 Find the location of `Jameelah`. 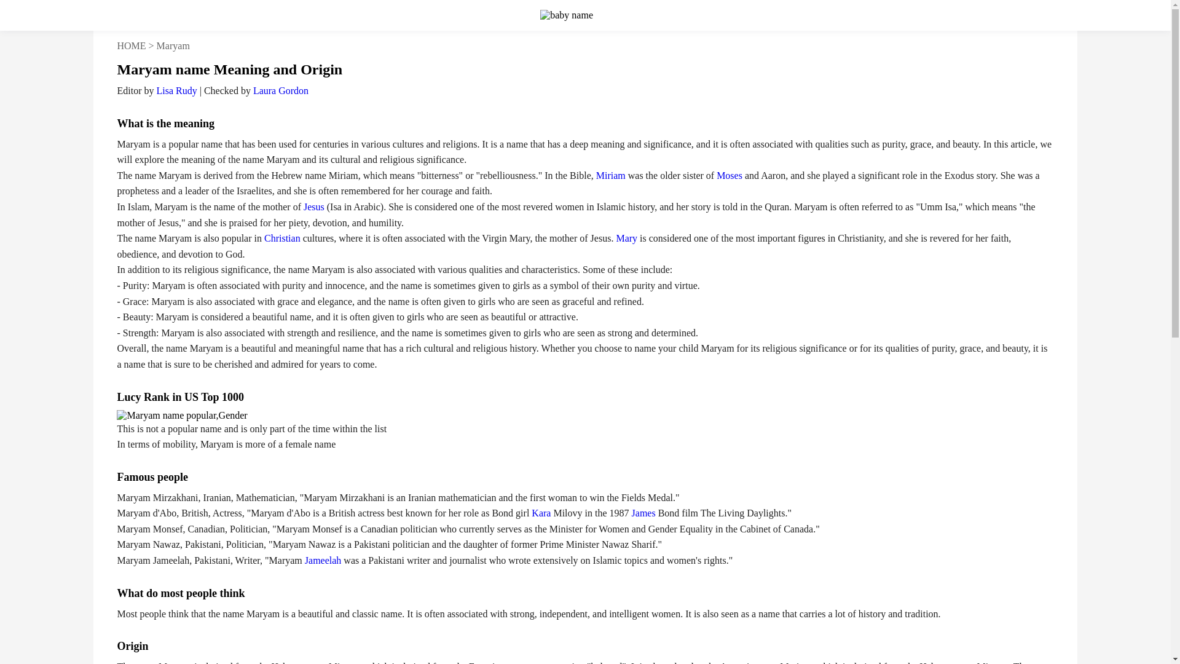

Jameelah is located at coordinates (323, 560).